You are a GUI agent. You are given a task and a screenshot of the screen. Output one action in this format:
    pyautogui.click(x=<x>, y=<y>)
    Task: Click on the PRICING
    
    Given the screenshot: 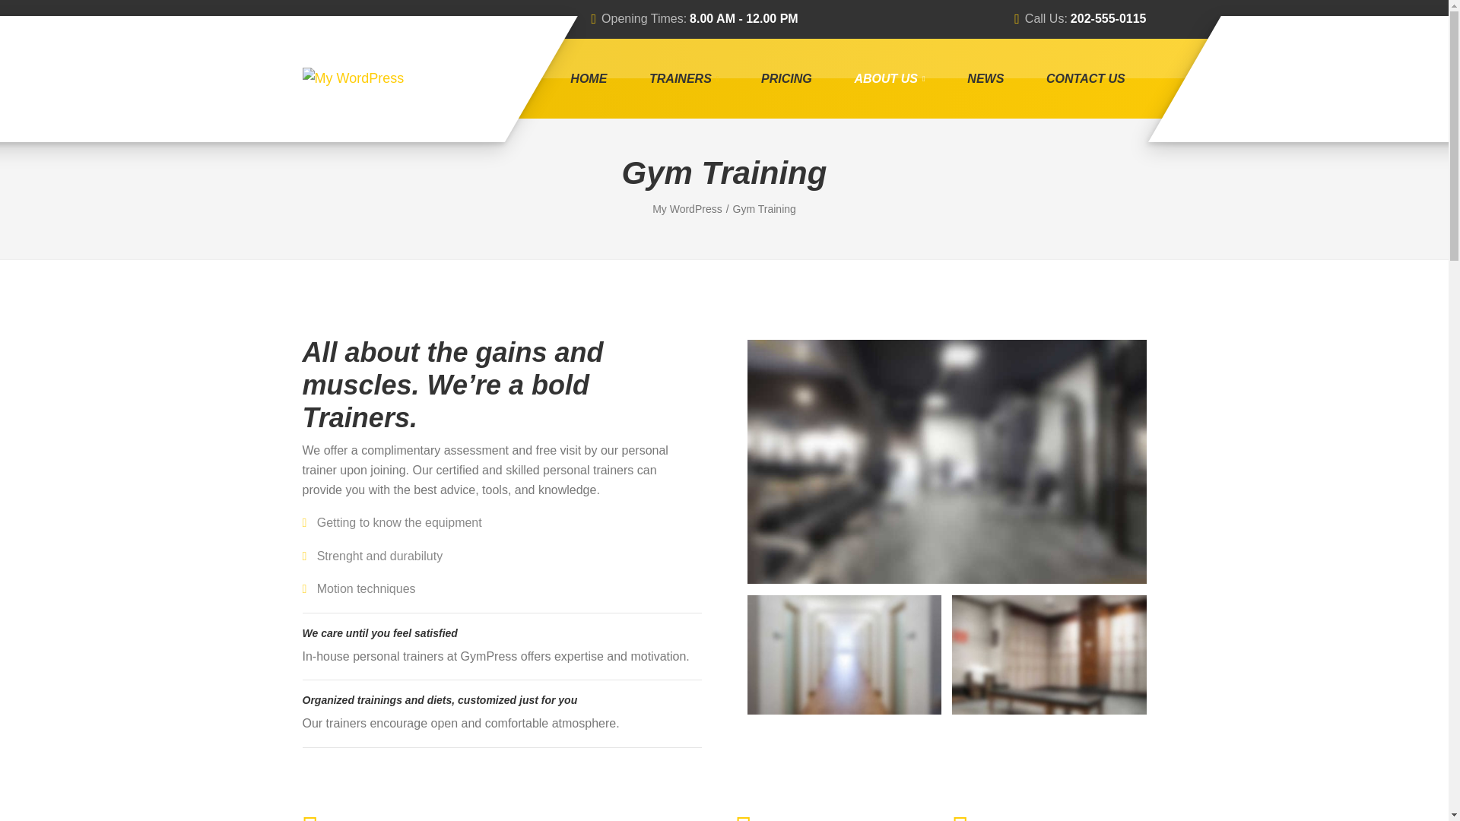 What is the action you would take?
    pyautogui.click(x=786, y=78)
    